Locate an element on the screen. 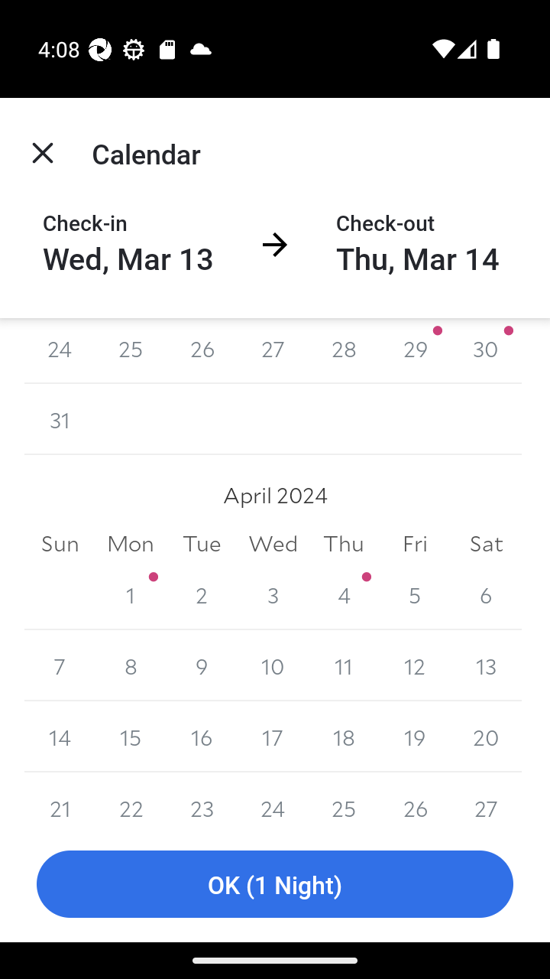  7 7 April 2024 is located at coordinates (60, 665).